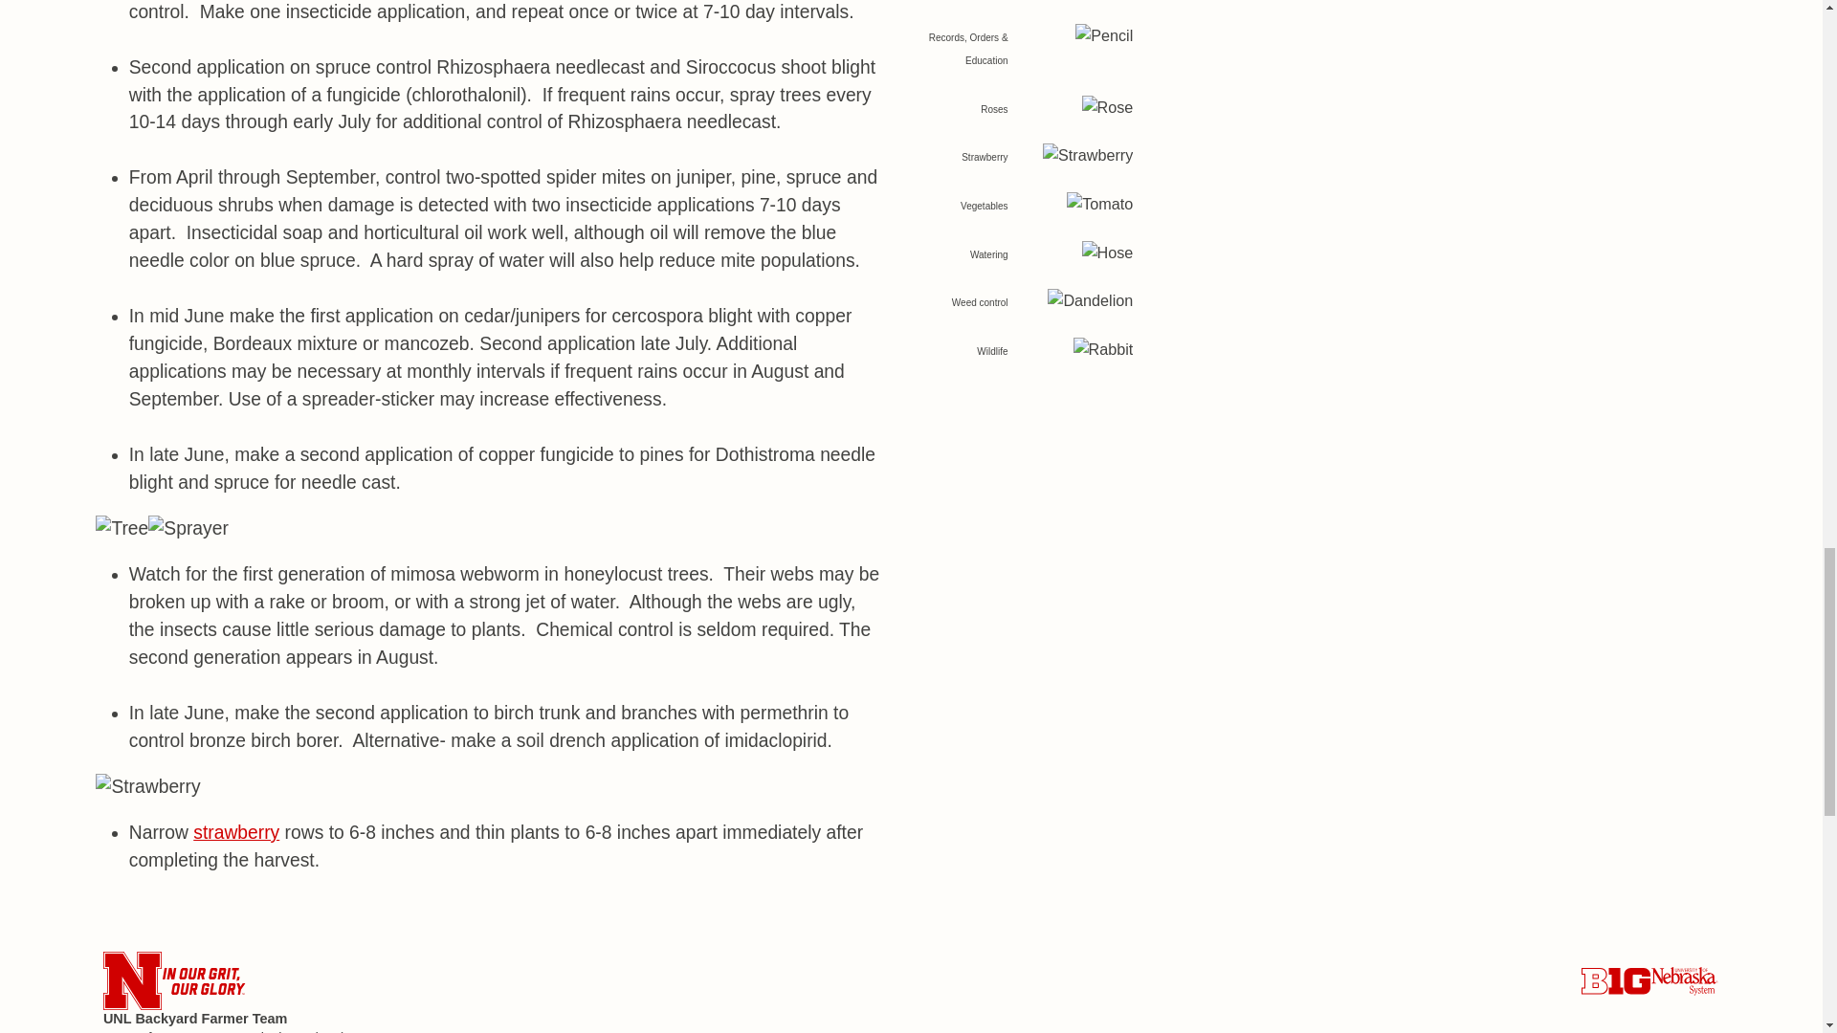 The width and height of the screenshot is (1837, 1033). What do you see at coordinates (235, 832) in the screenshot?
I see `strawberry` at bounding box center [235, 832].